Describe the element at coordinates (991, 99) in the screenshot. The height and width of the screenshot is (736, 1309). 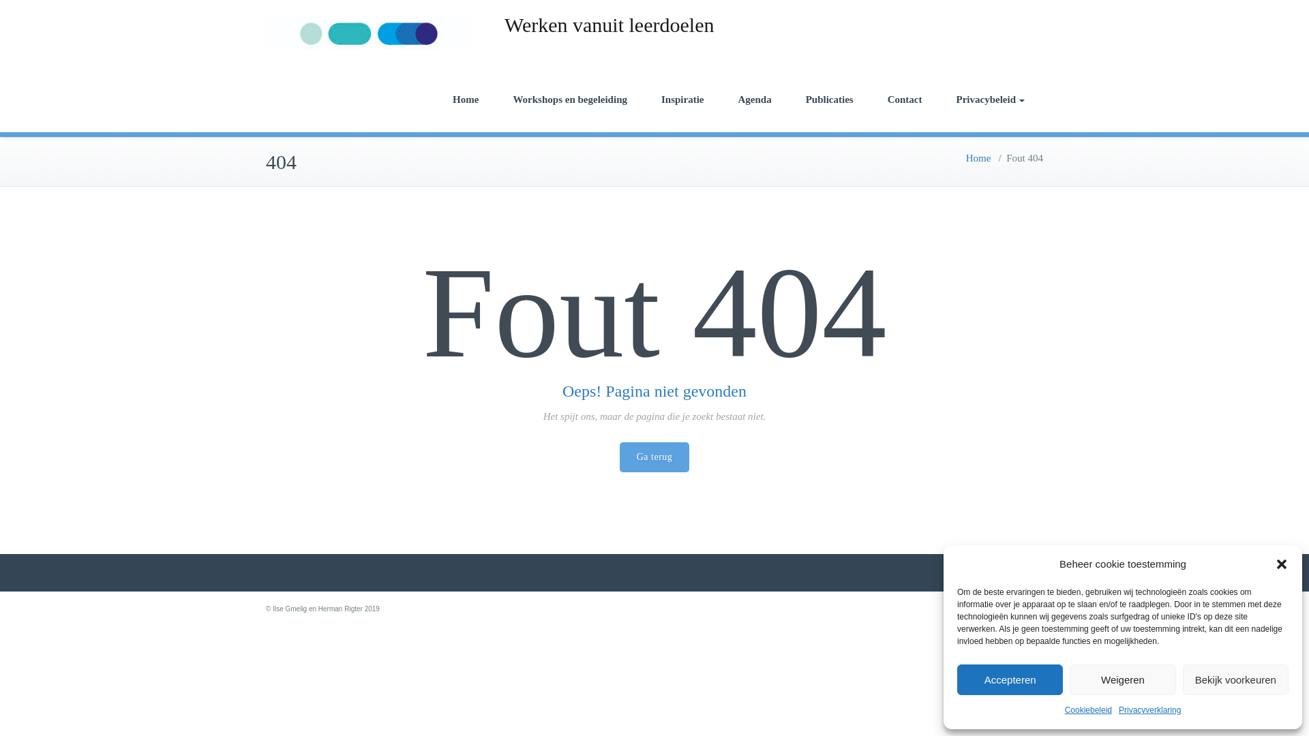
I see `Privacybeleid` at that location.